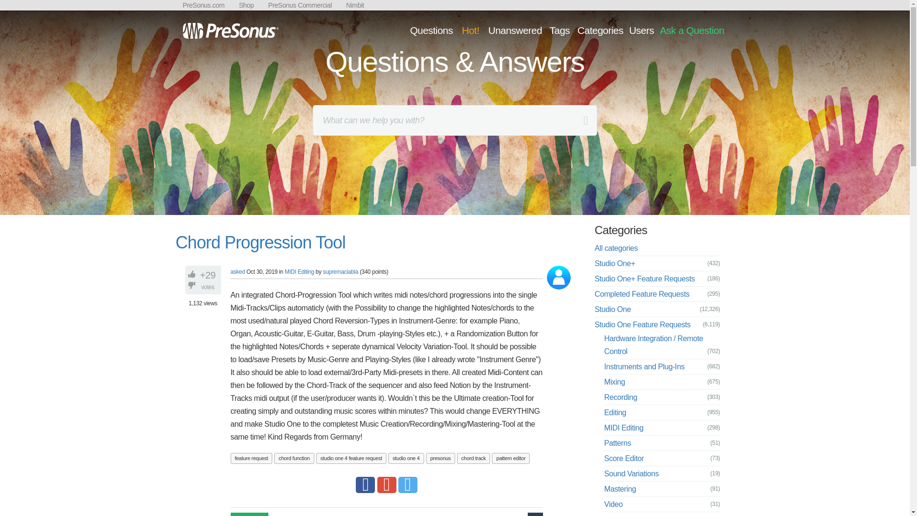 The height and width of the screenshot is (516, 917). Describe the element at coordinates (560, 30) in the screenshot. I see `Tags` at that location.